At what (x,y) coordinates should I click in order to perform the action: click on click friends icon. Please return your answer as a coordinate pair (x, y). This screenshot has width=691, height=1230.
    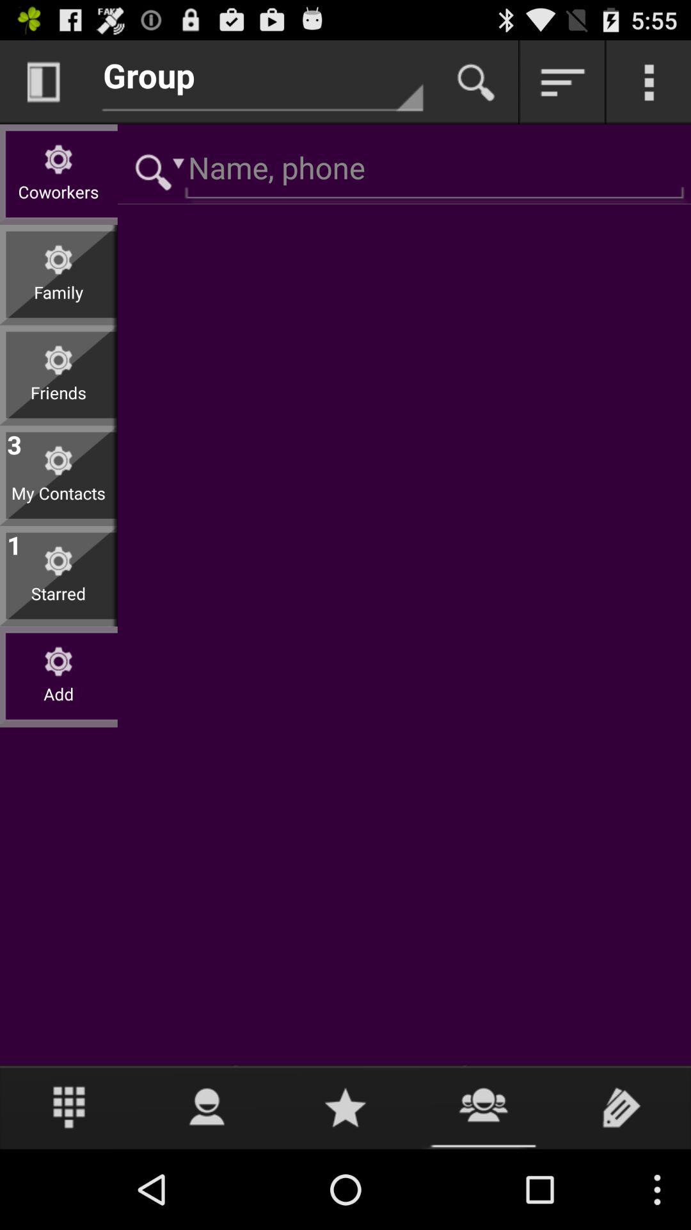
    Looking at the image, I should click on (59, 402).